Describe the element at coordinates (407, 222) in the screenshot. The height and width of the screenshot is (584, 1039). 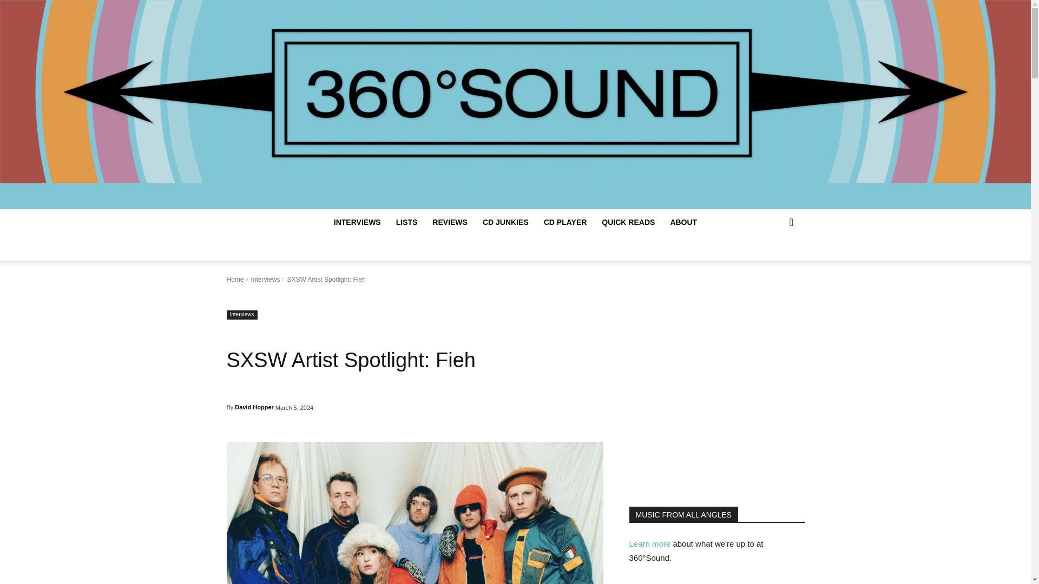
I see `LISTS` at that location.